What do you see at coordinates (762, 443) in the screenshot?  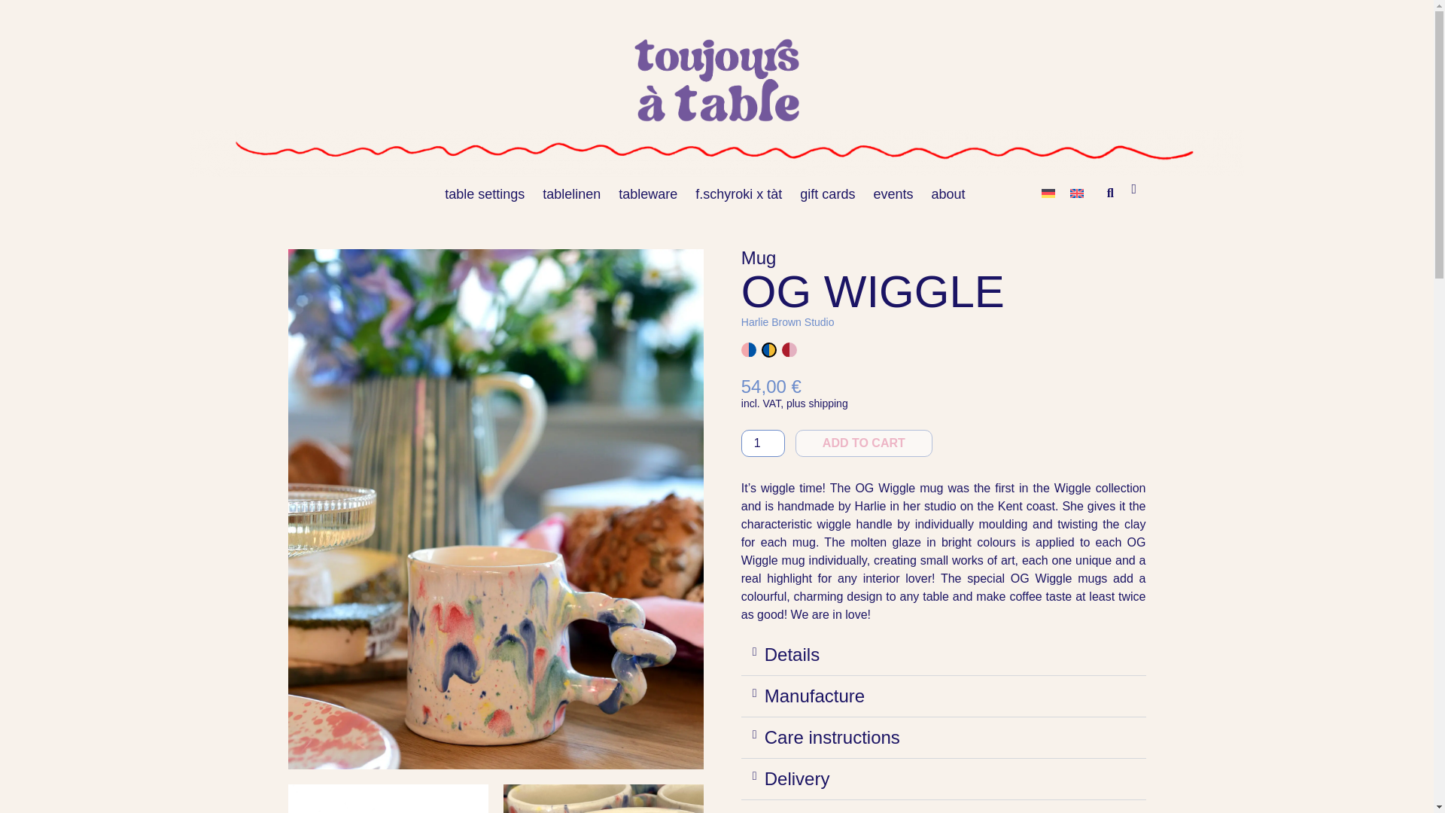 I see `1` at bounding box center [762, 443].